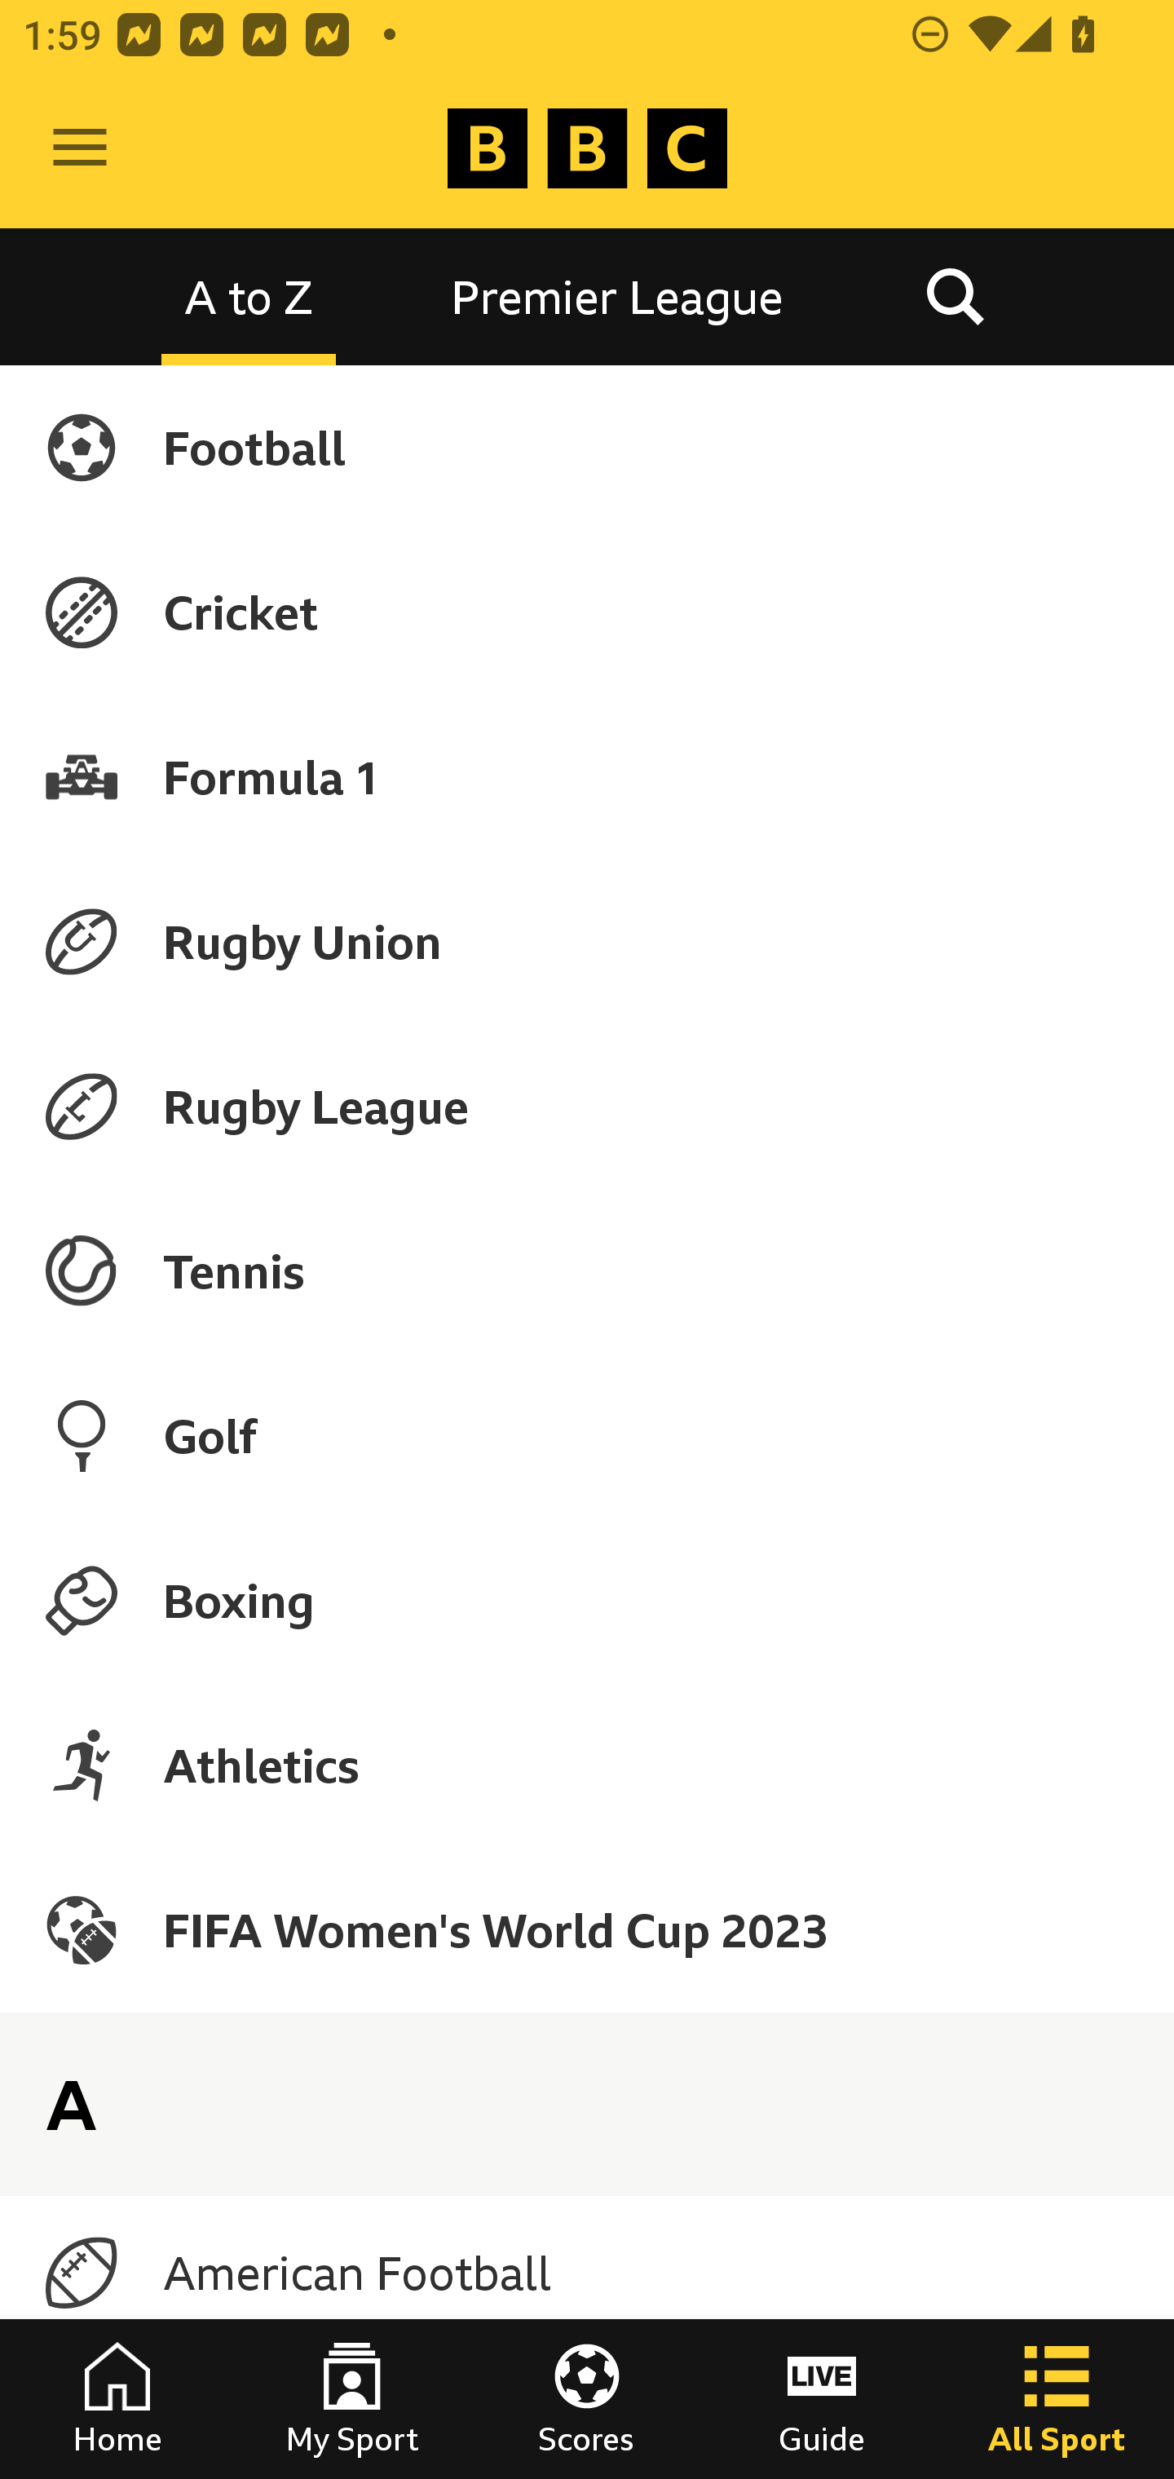  What do you see at coordinates (587, 776) in the screenshot?
I see `Formula 1` at bounding box center [587, 776].